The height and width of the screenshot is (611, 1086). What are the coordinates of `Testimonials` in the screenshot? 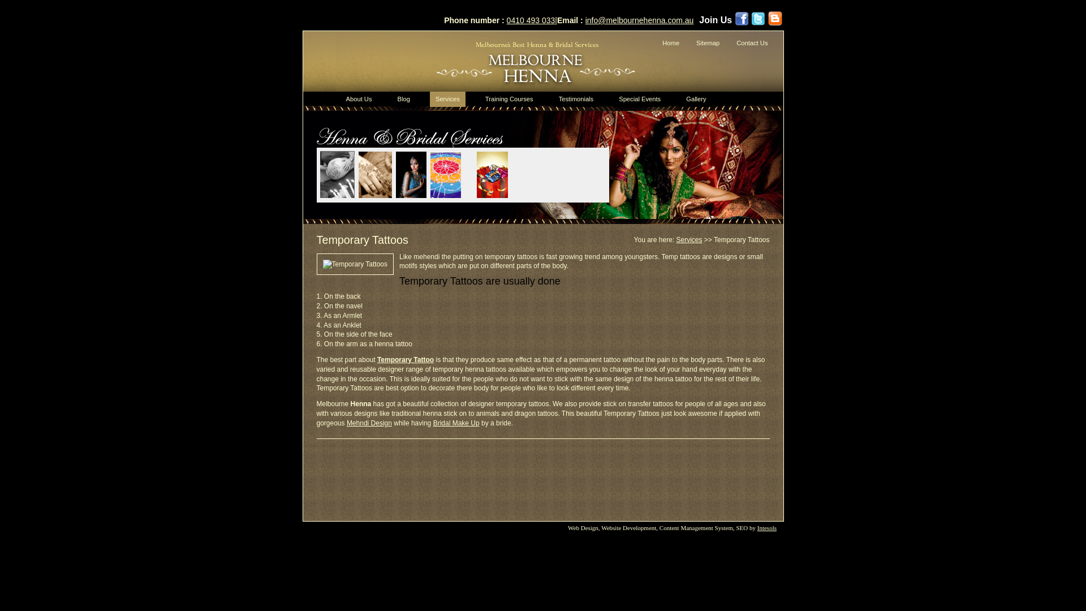 It's located at (576, 100).